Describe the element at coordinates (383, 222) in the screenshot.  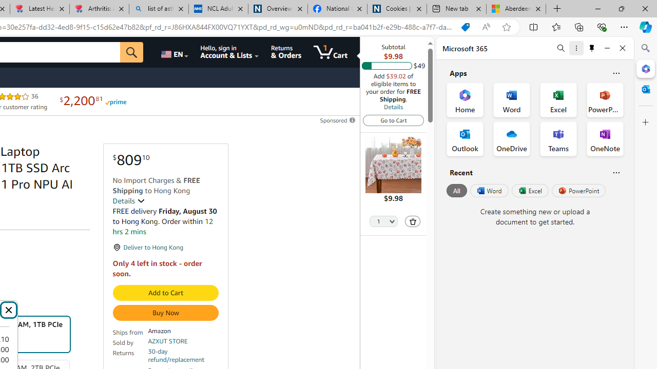
I see `Quantity Selector` at that location.